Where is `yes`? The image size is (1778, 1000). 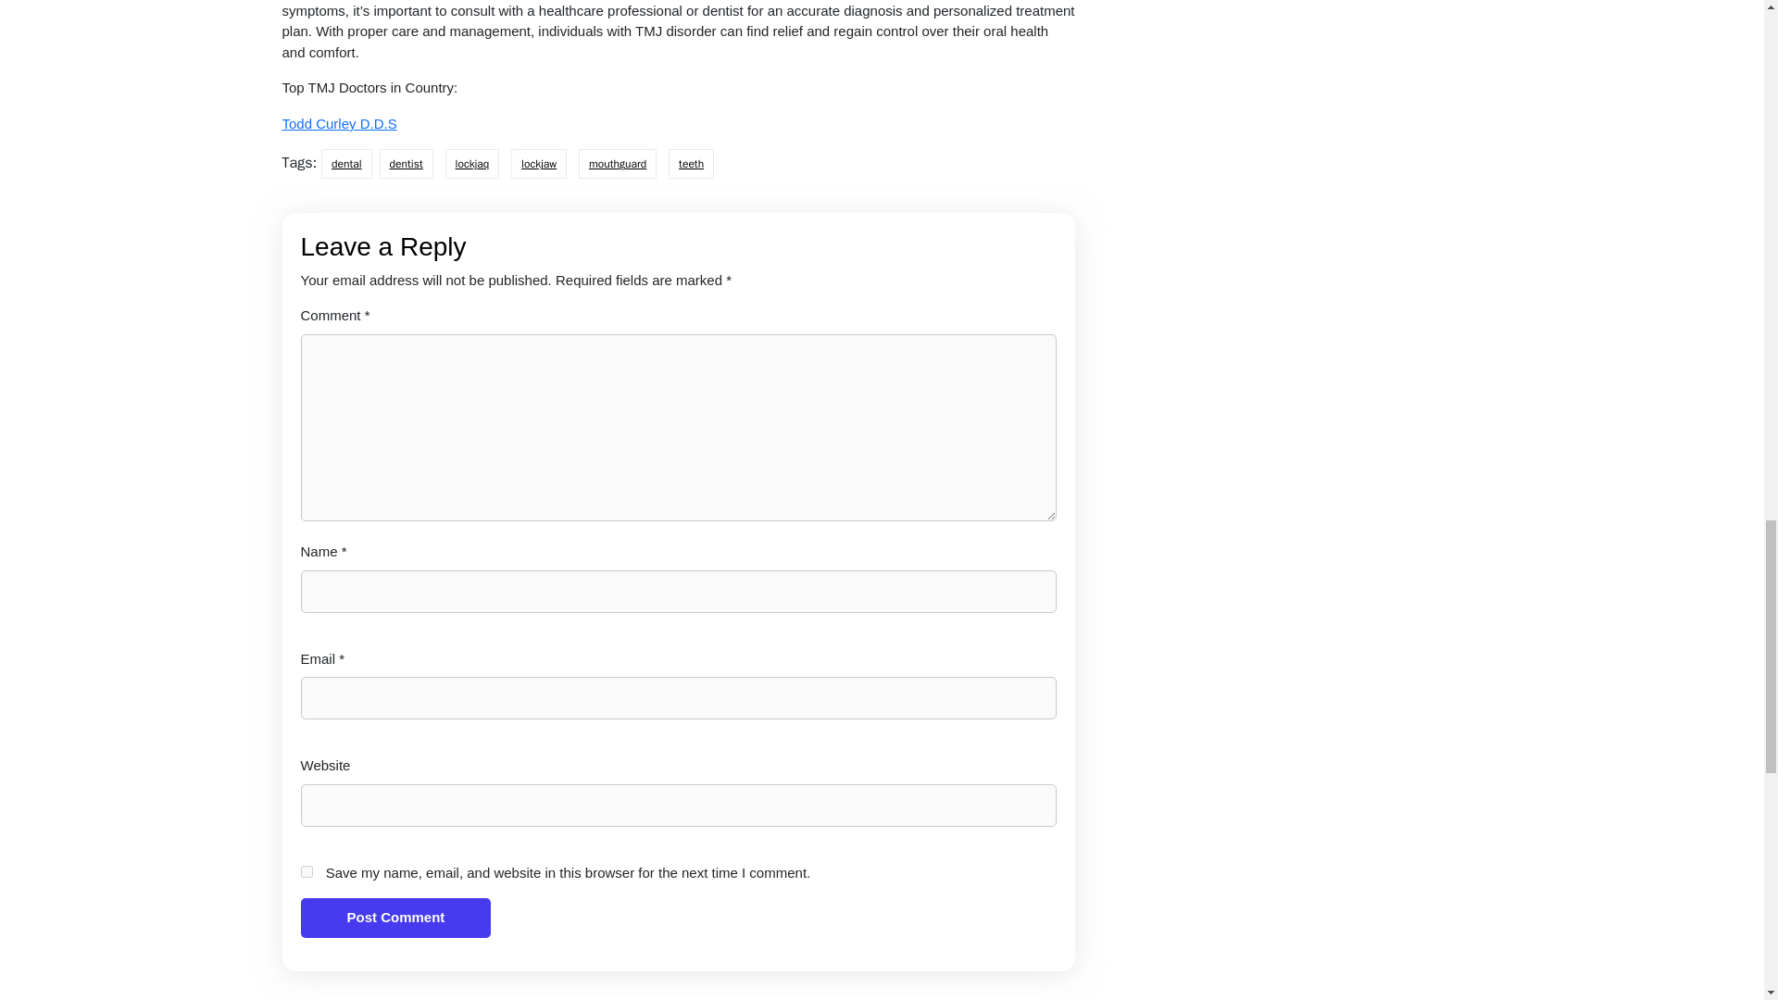 yes is located at coordinates (306, 872).